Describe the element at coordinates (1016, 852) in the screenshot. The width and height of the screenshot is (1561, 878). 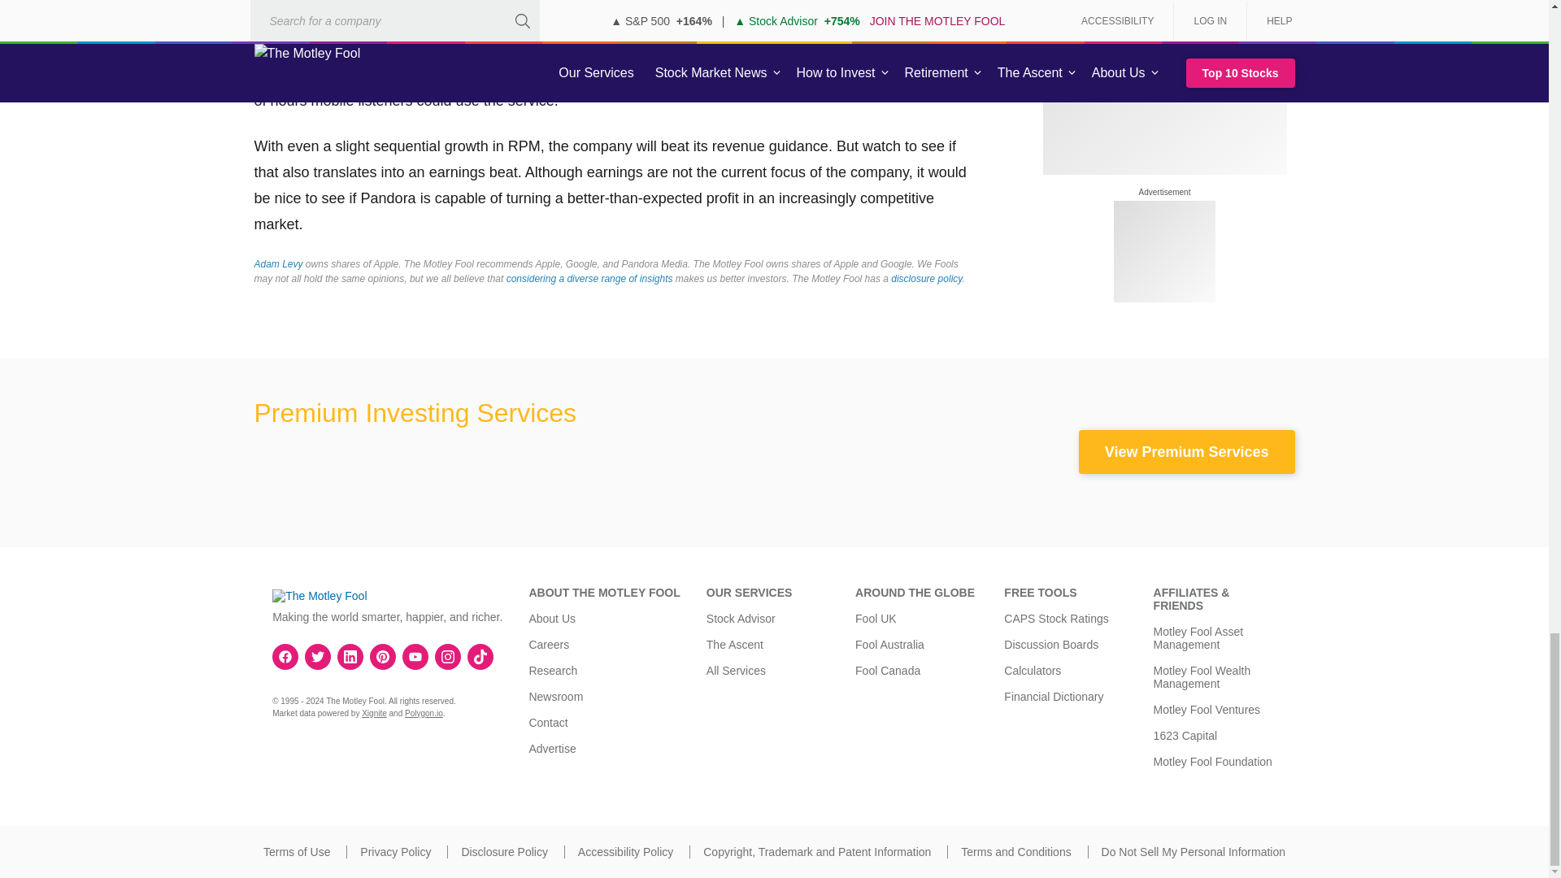
I see `Terms and Conditions` at that location.